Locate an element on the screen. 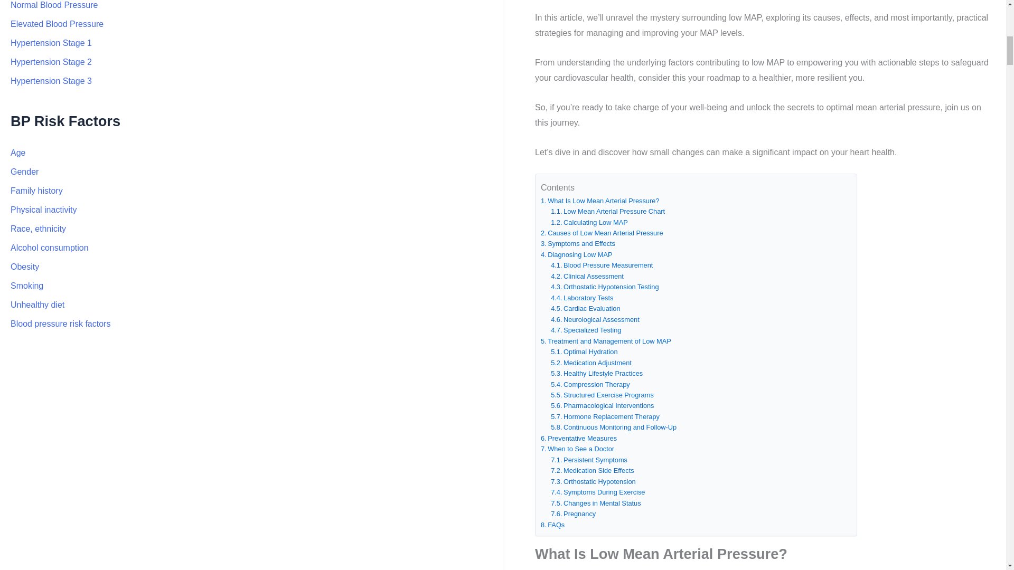 The height and width of the screenshot is (570, 1014). Obesity is located at coordinates (24, 267).